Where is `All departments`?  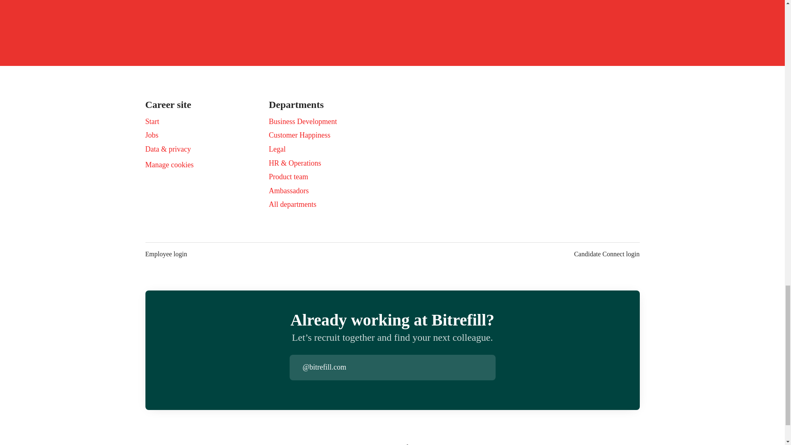
All departments is located at coordinates (292, 204).